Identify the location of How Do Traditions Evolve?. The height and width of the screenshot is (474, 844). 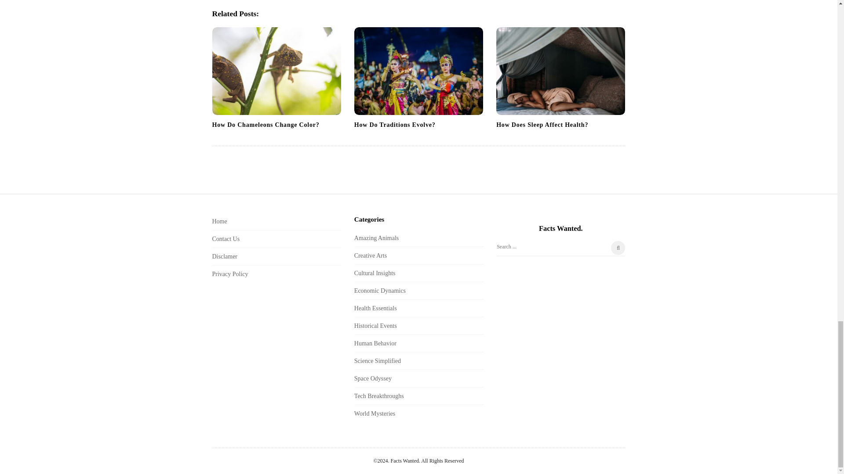
(418, 71).